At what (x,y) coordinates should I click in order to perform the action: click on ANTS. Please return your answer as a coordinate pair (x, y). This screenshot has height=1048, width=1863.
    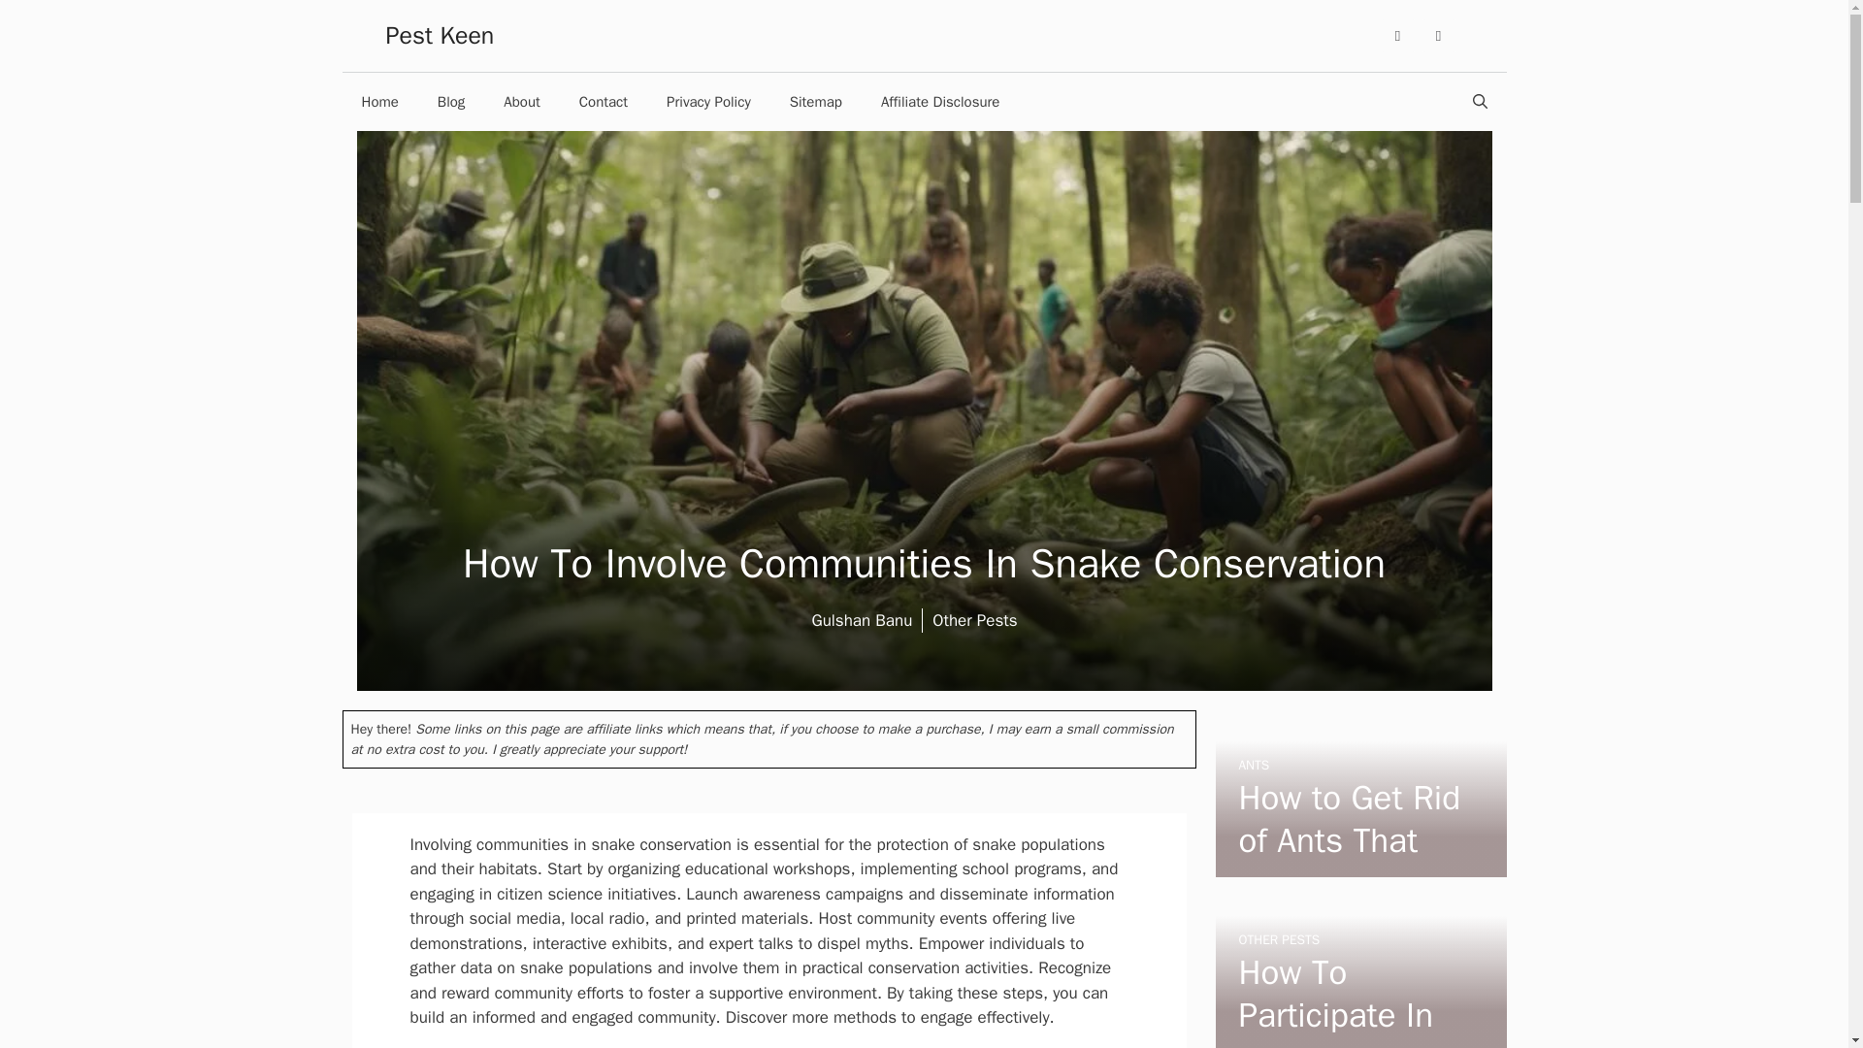
    Looking at the image, I should click on (1254, 765).